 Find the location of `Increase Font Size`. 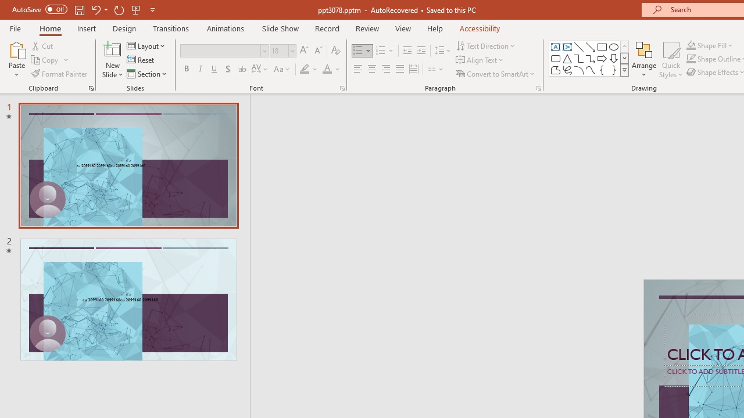

Increase Font Size is located at coordinates (303, 51).